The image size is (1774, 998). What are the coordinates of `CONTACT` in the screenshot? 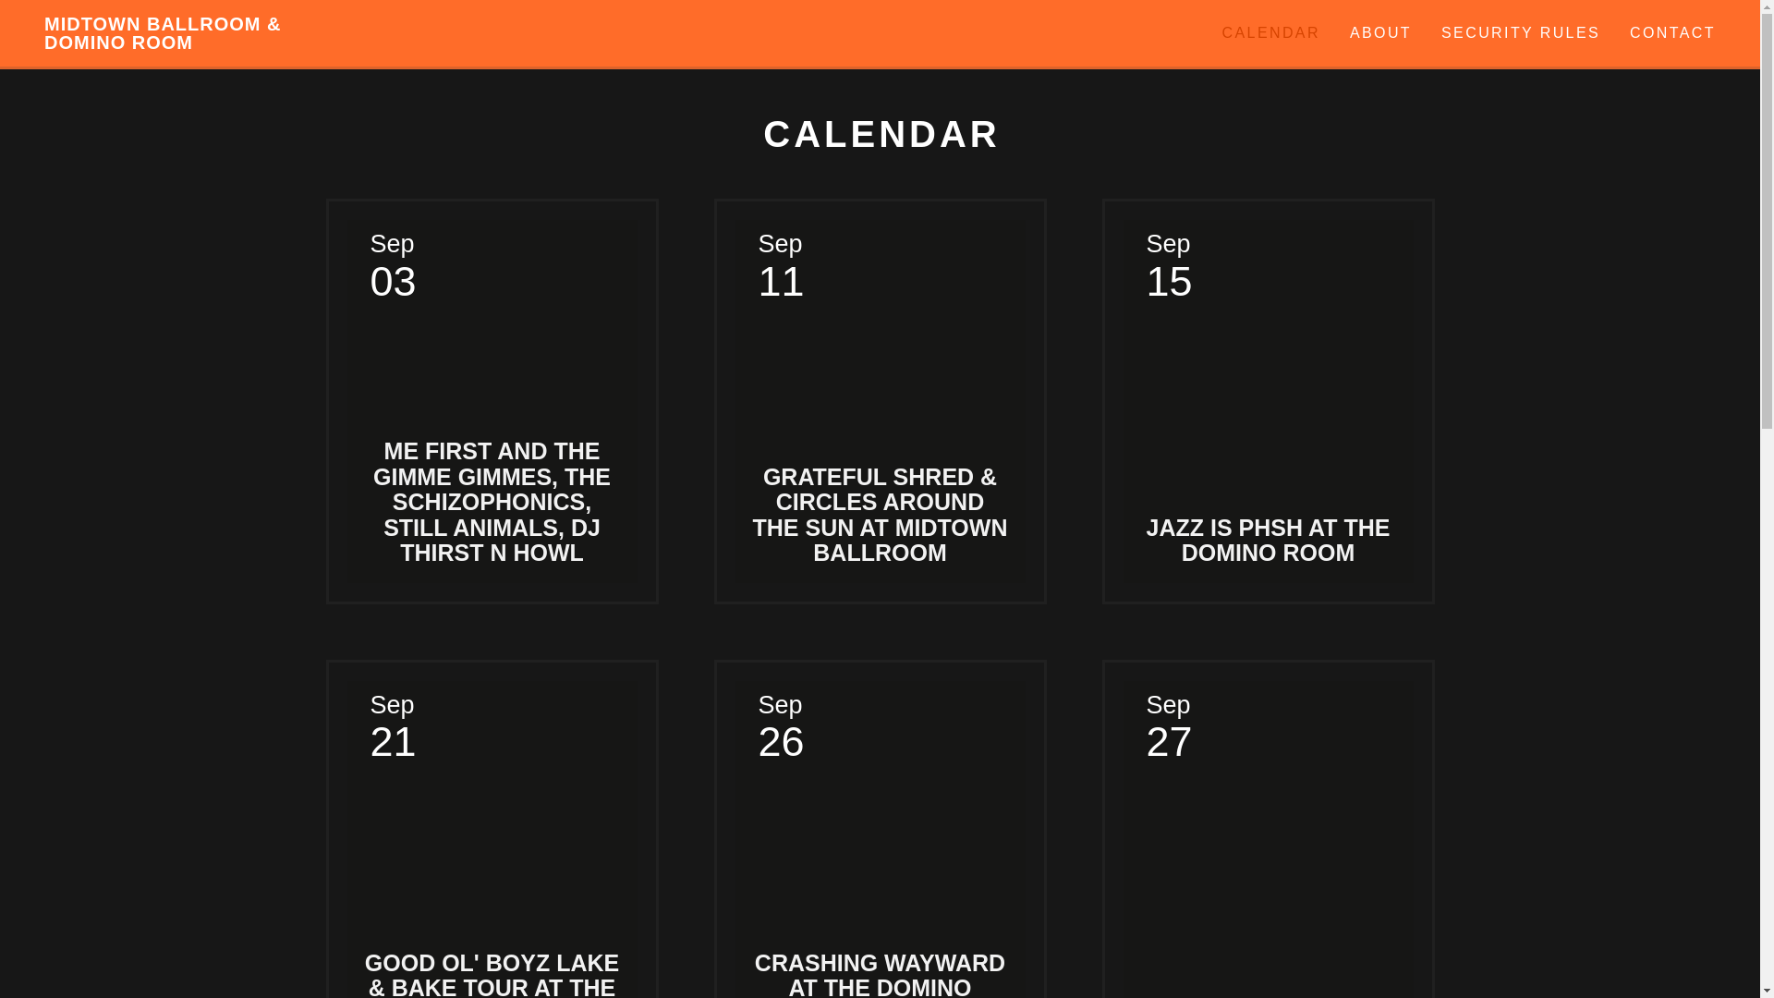 It's located at (1672, 33).